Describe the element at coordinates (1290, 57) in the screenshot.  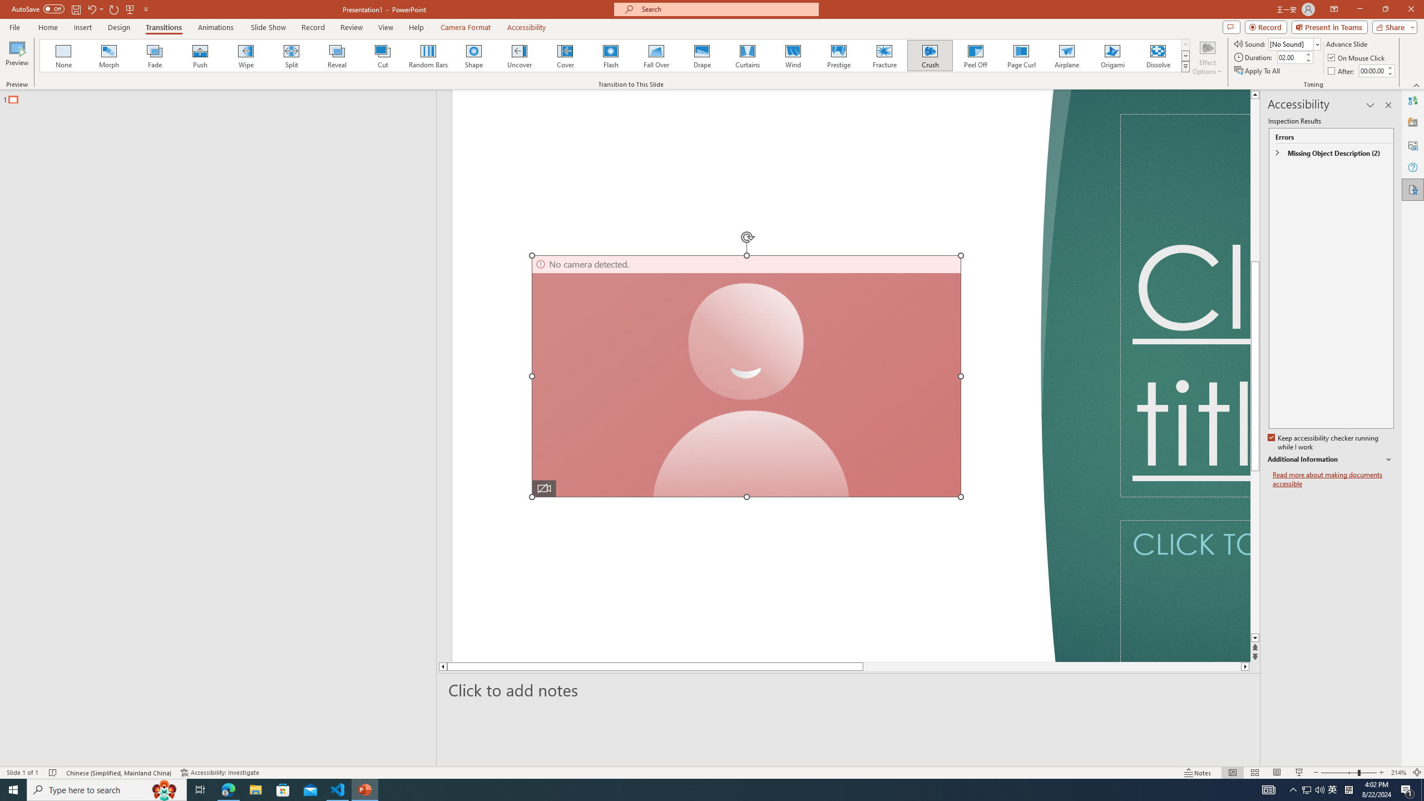
I see `Duration` at that location.